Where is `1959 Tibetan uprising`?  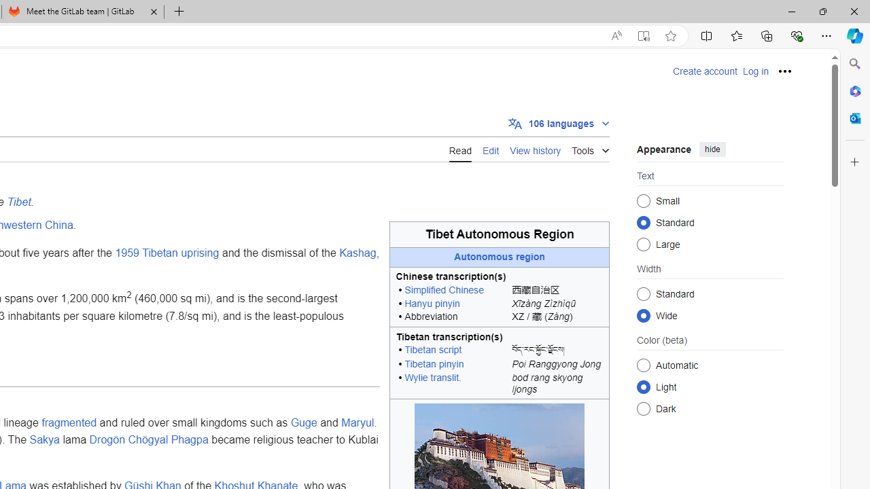
1959 Tibetan uprising is located at coordinates (167, 253).